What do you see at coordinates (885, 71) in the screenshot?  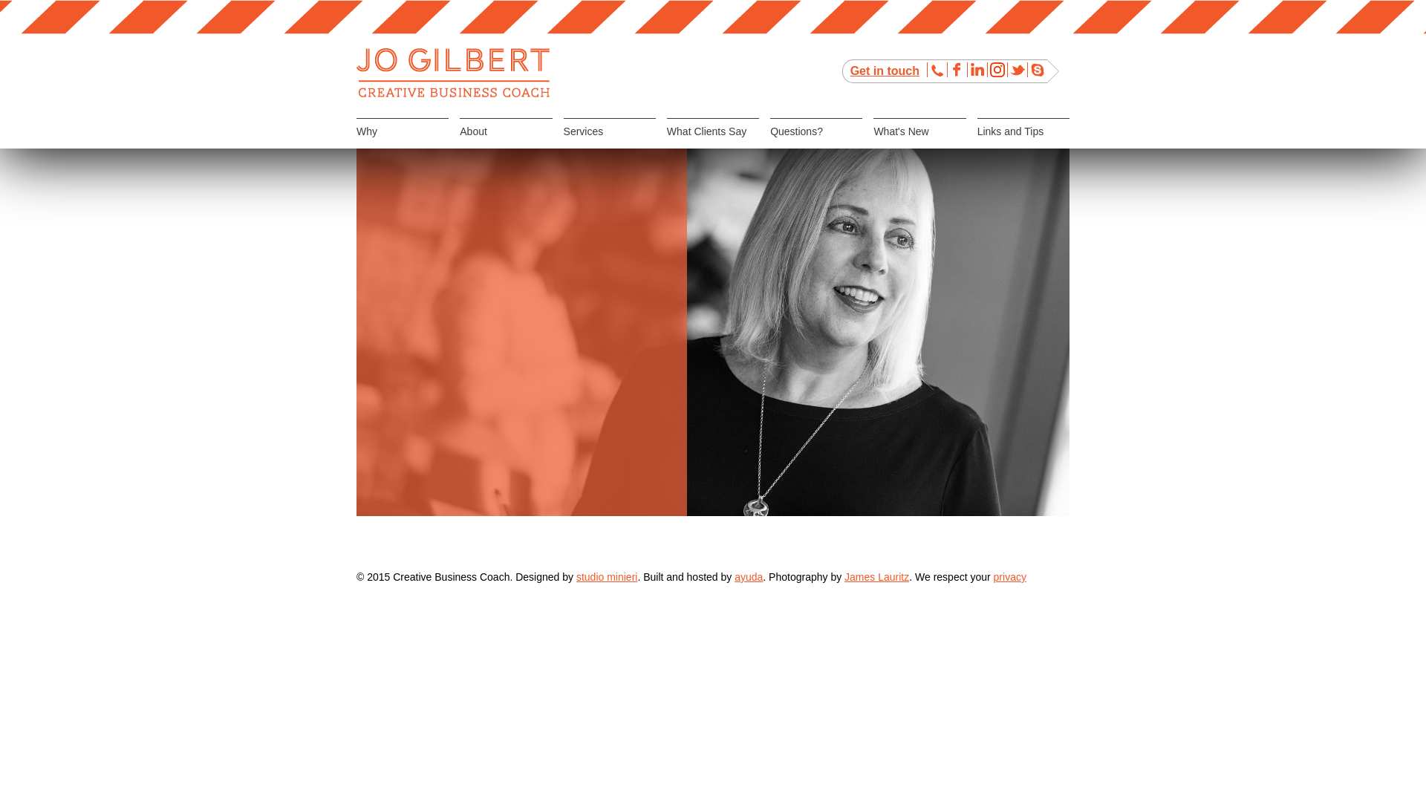 I see `Get in touch` at bounding box center [885, 71].